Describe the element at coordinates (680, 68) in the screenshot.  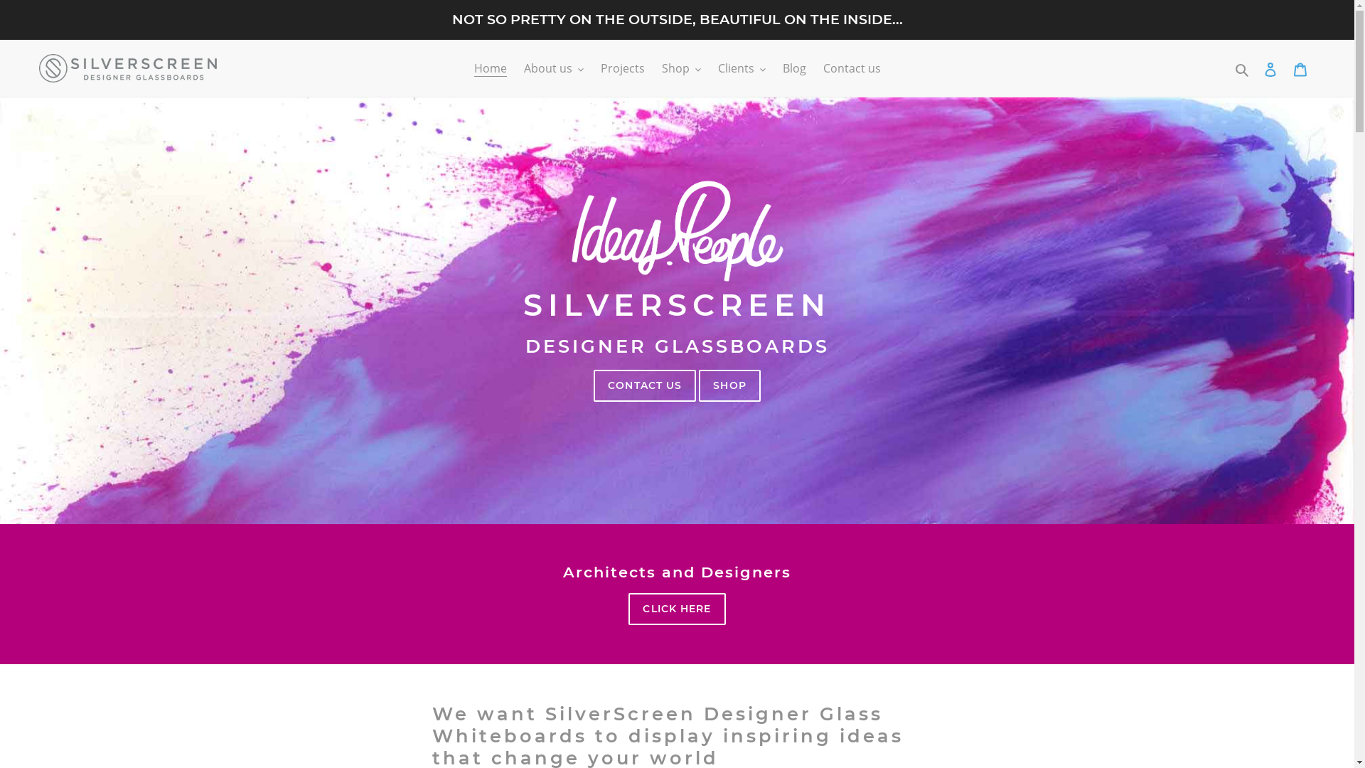
I see `Shop` at that location.